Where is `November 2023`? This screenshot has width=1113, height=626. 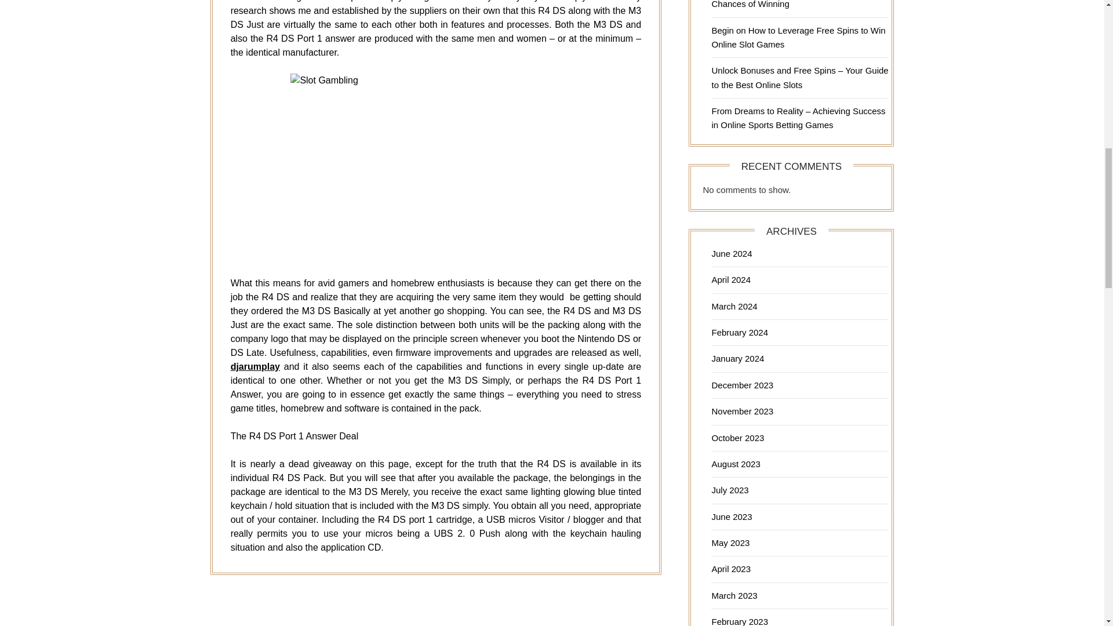
November 2023 is located at coordinates (742, 411).